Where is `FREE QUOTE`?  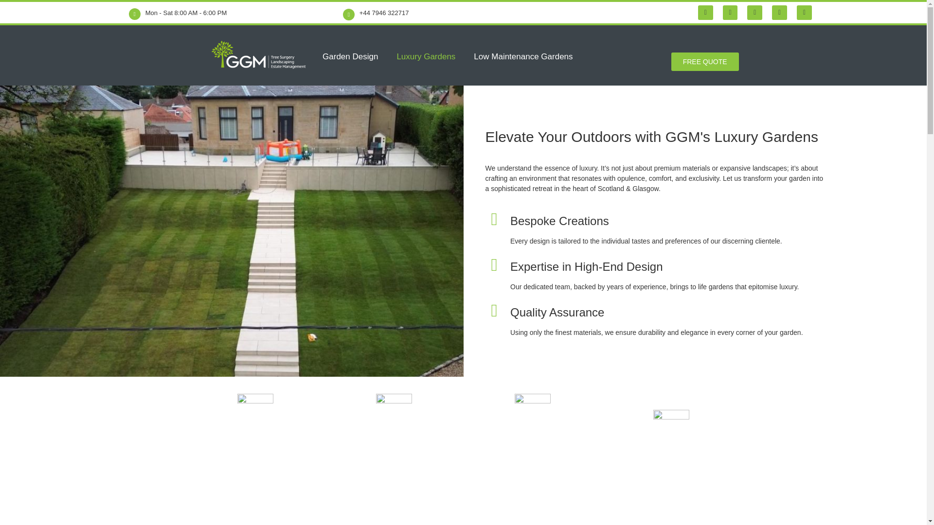
FREE QUOTE is located at coordinates (705, 61).